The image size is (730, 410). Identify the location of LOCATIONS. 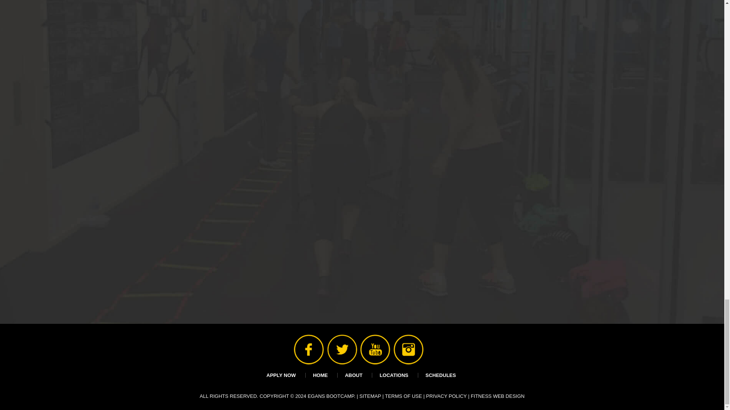
(394, 375).